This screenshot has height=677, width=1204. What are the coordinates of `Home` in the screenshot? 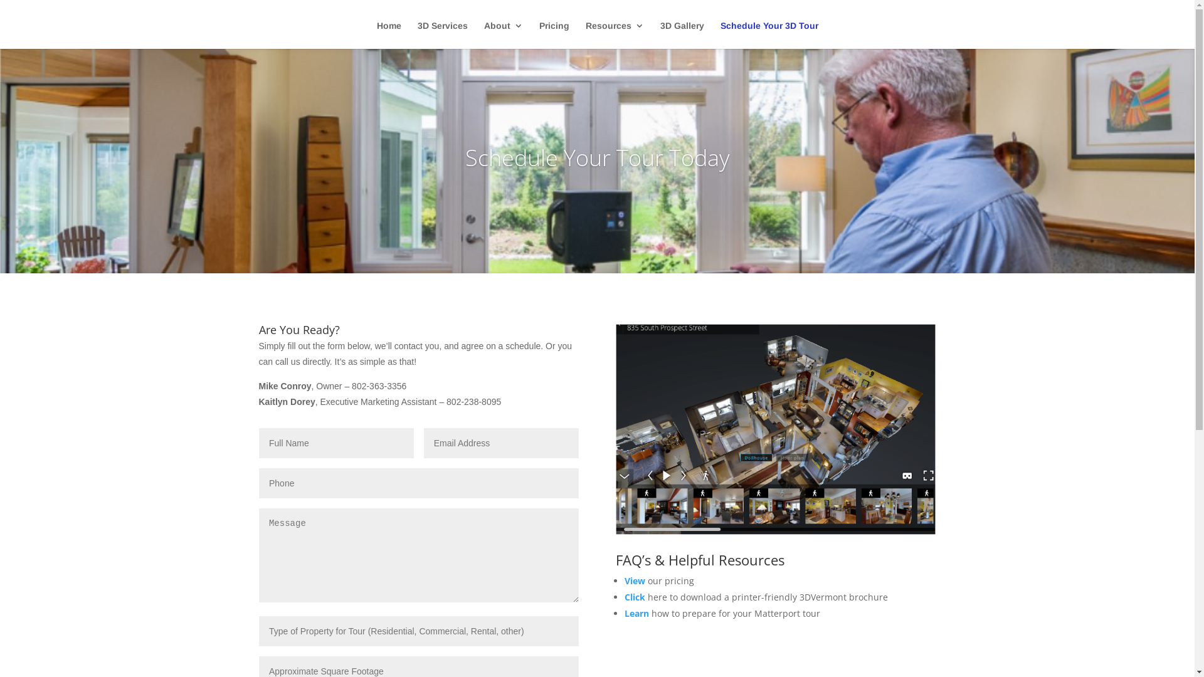 It's located at (389, 35).